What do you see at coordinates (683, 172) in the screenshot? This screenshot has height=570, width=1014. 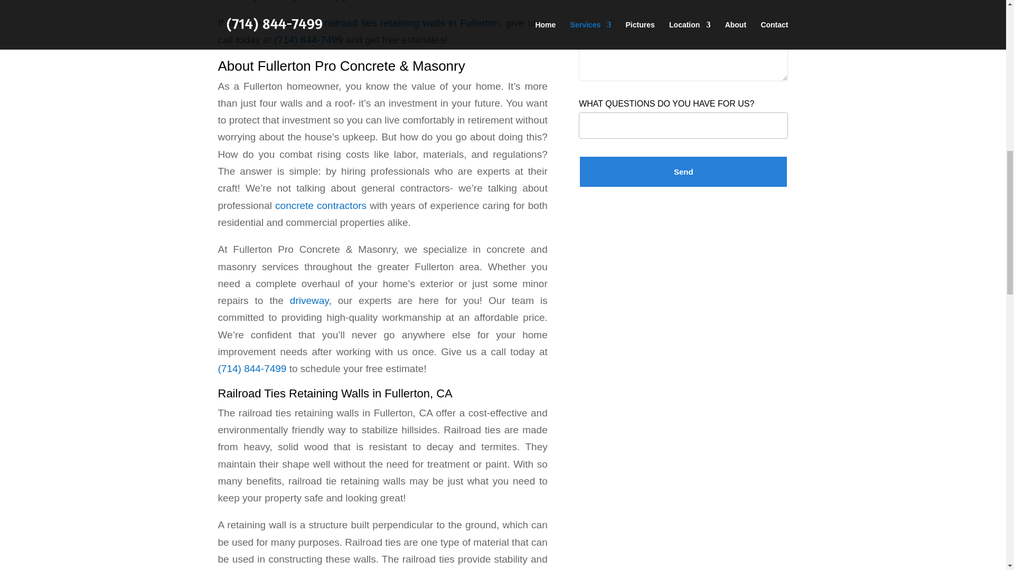 I see `Send` at bounding box center [683, 172].